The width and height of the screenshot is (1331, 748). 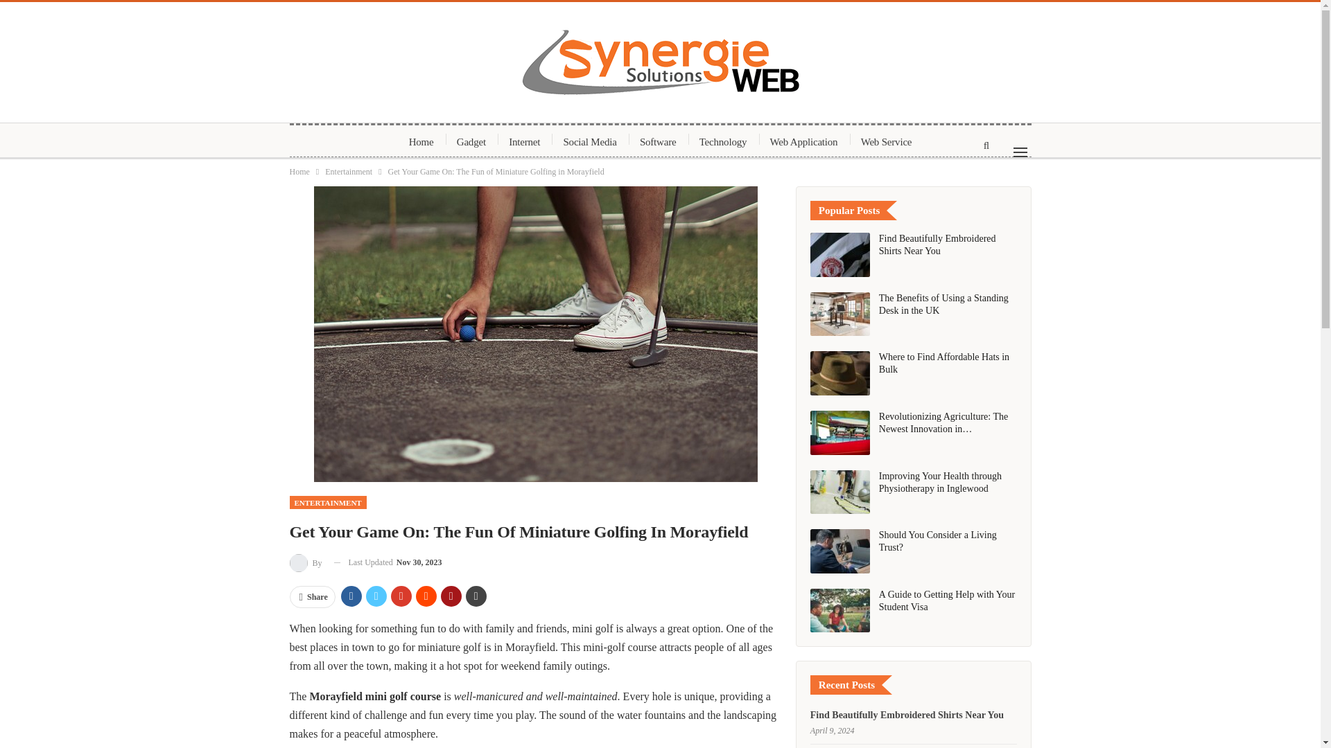 What do you see at coordinates (421, 141) in the screenshot?
I see `Home` at bounding box center [421, 141].